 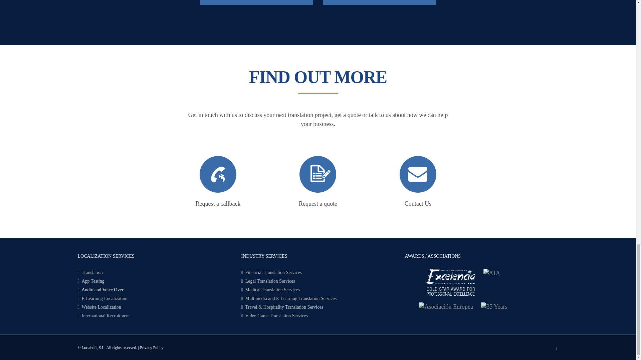 I want to click on E-Learning Localization, so click(x=154, y=298).